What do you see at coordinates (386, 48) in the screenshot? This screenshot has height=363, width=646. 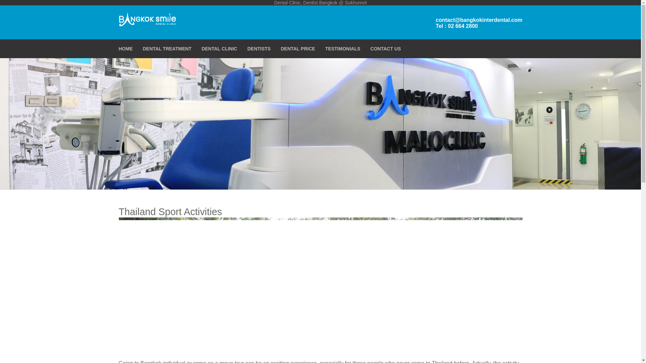 I see `CONTACT US` at bounding box center [386, 48].